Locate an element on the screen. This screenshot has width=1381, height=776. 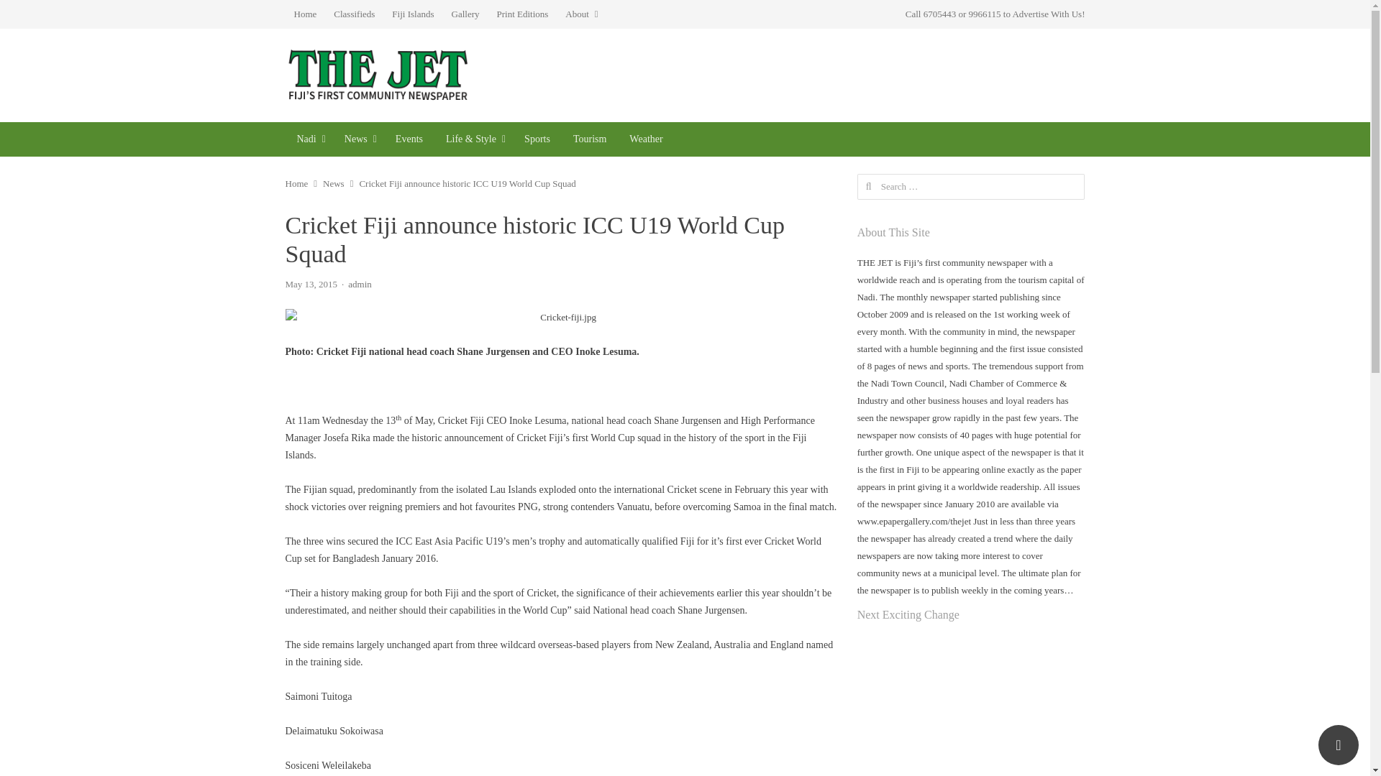
Search is located at coordinates (24, 13).